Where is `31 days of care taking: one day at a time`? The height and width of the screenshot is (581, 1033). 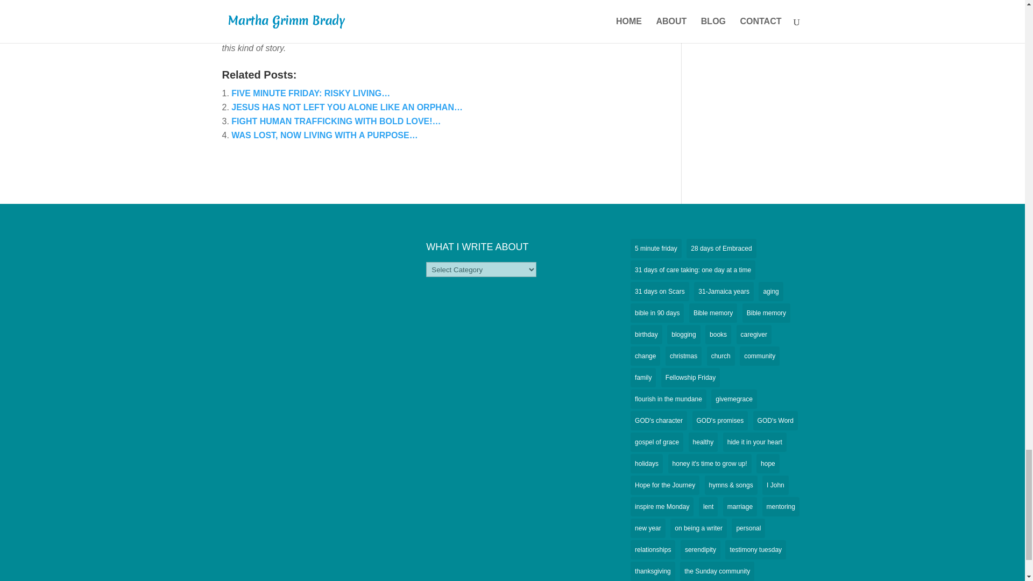 31 days of care taking: one day at a time is located at coordinates (692, 270).